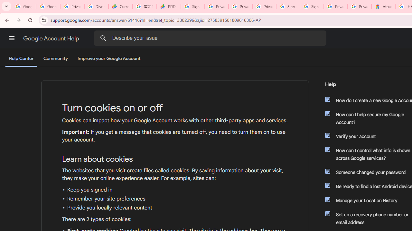 Image resolution: width=412 pixels, height=231 pixels. I want to click on Improve your Google Account, so click(109, 59).